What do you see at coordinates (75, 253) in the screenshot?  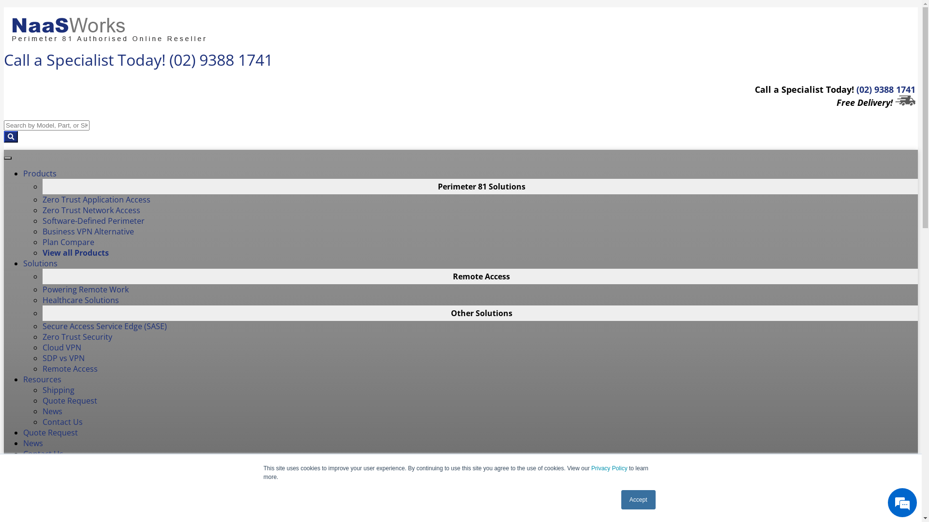 I see `View all Products` at bounding box center [75, 253].